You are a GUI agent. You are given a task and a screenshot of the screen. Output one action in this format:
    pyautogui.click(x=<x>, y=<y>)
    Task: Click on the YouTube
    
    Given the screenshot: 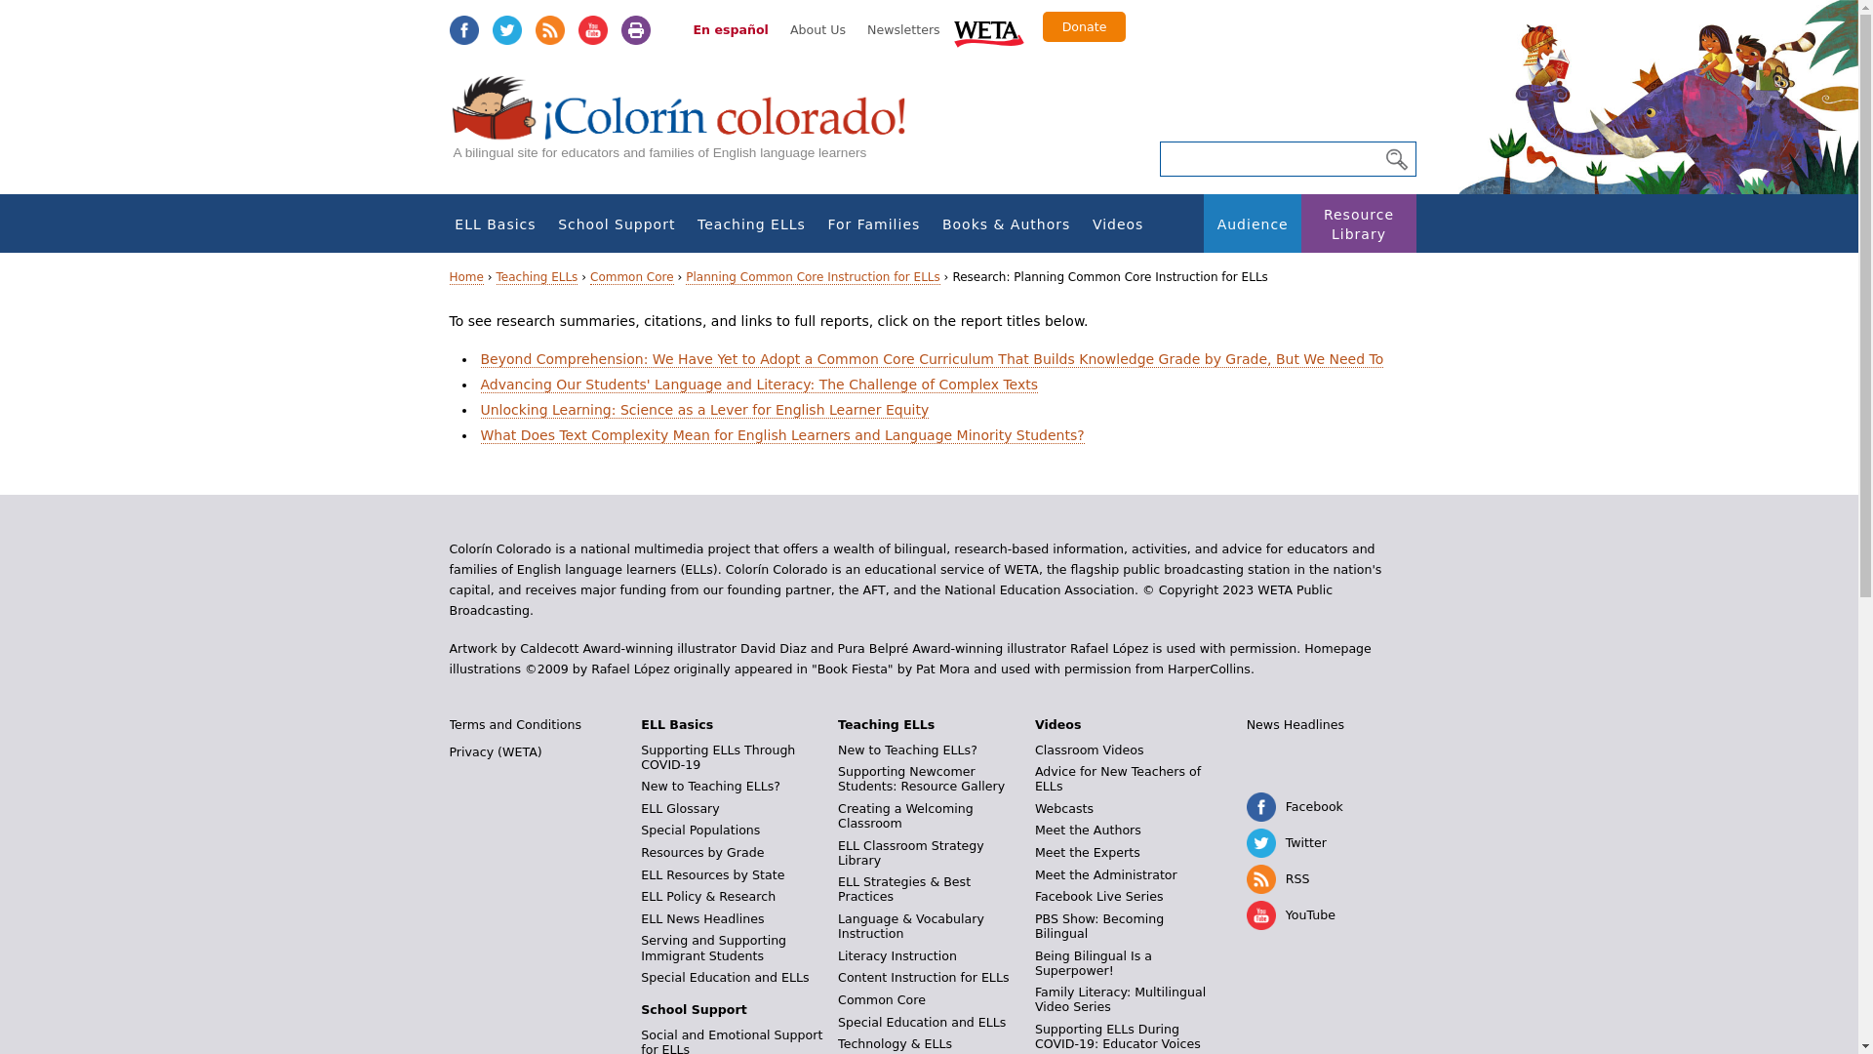 What is the action you would take?
    pyautogui.click(x=591, y=30)
    